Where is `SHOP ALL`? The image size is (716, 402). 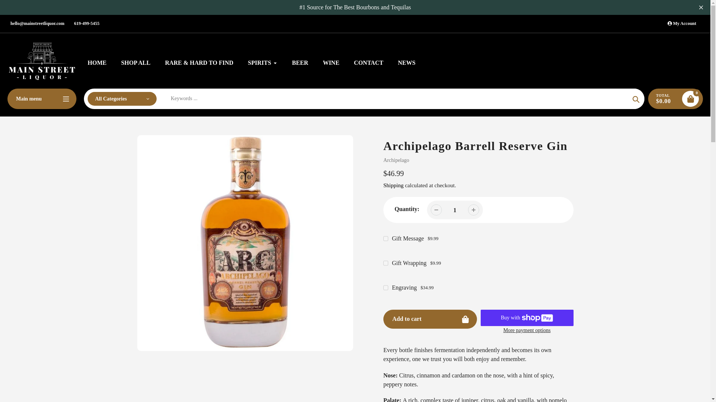
SHOP ALL is located at coordinates (136, 63).